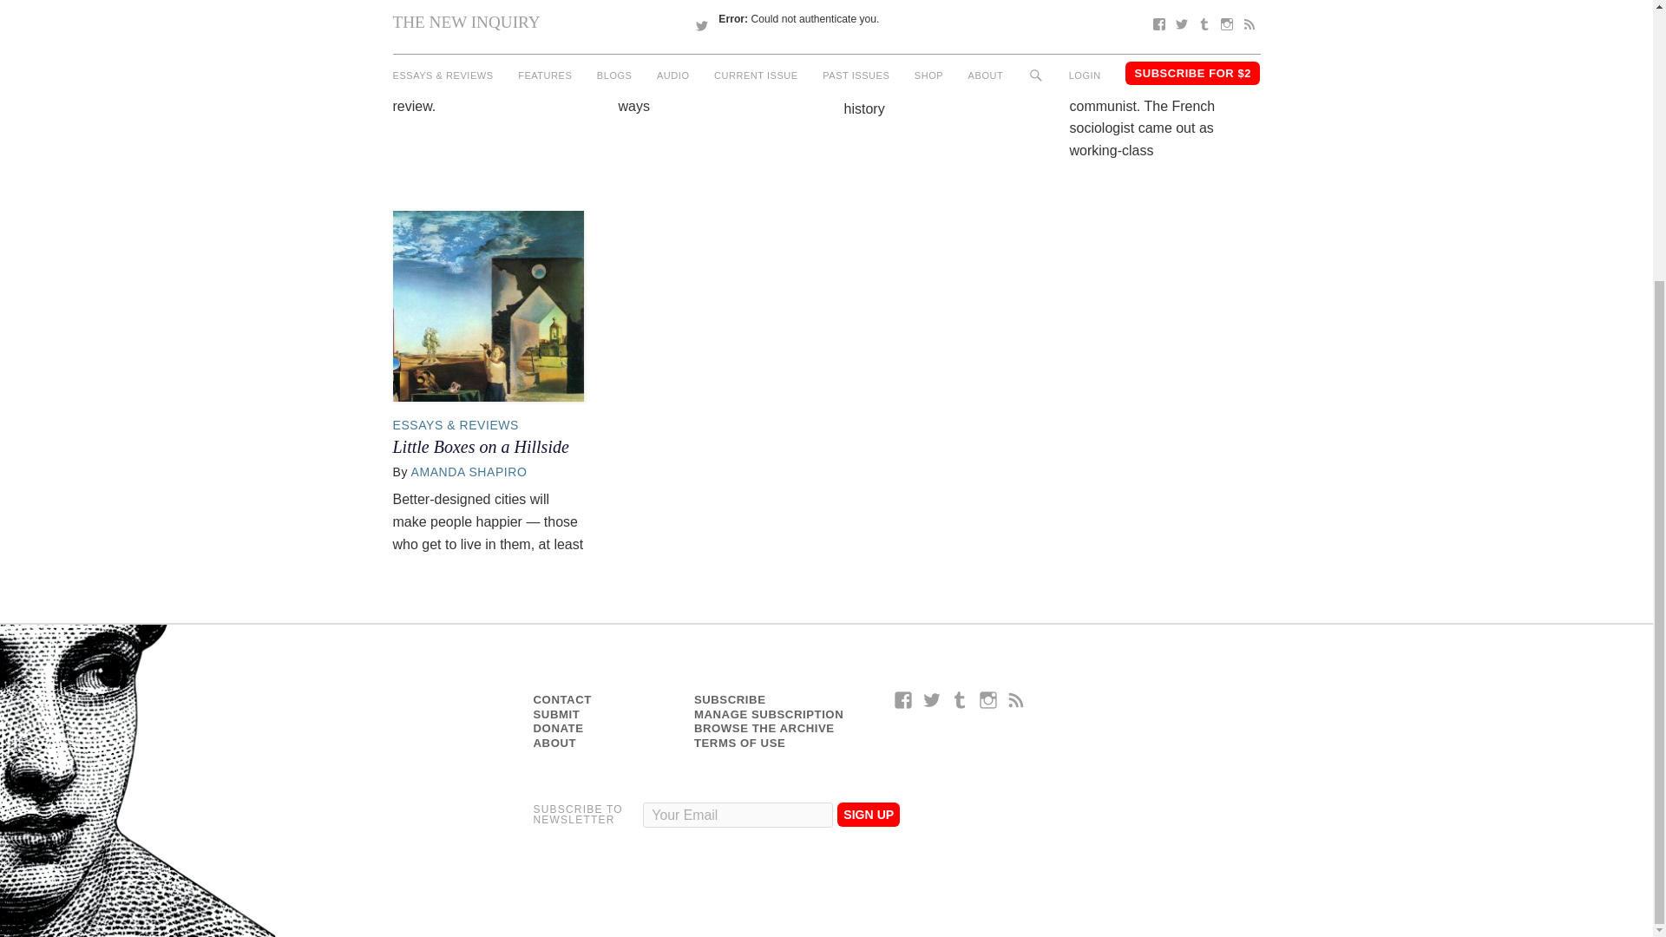 This screenshot has width=1666, height=937. What do you see at coordinates (902, 36) in the screenshot?
I see `TIM BARKER` at bounding box center [902, 36].